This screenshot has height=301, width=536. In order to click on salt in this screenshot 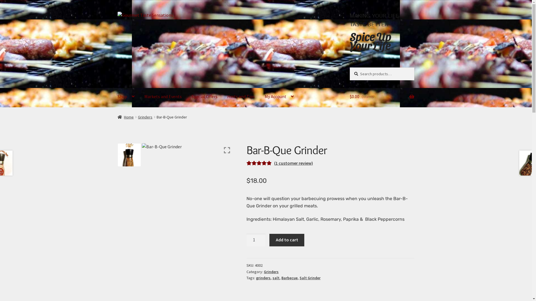, I will do `click(276, 278)`.